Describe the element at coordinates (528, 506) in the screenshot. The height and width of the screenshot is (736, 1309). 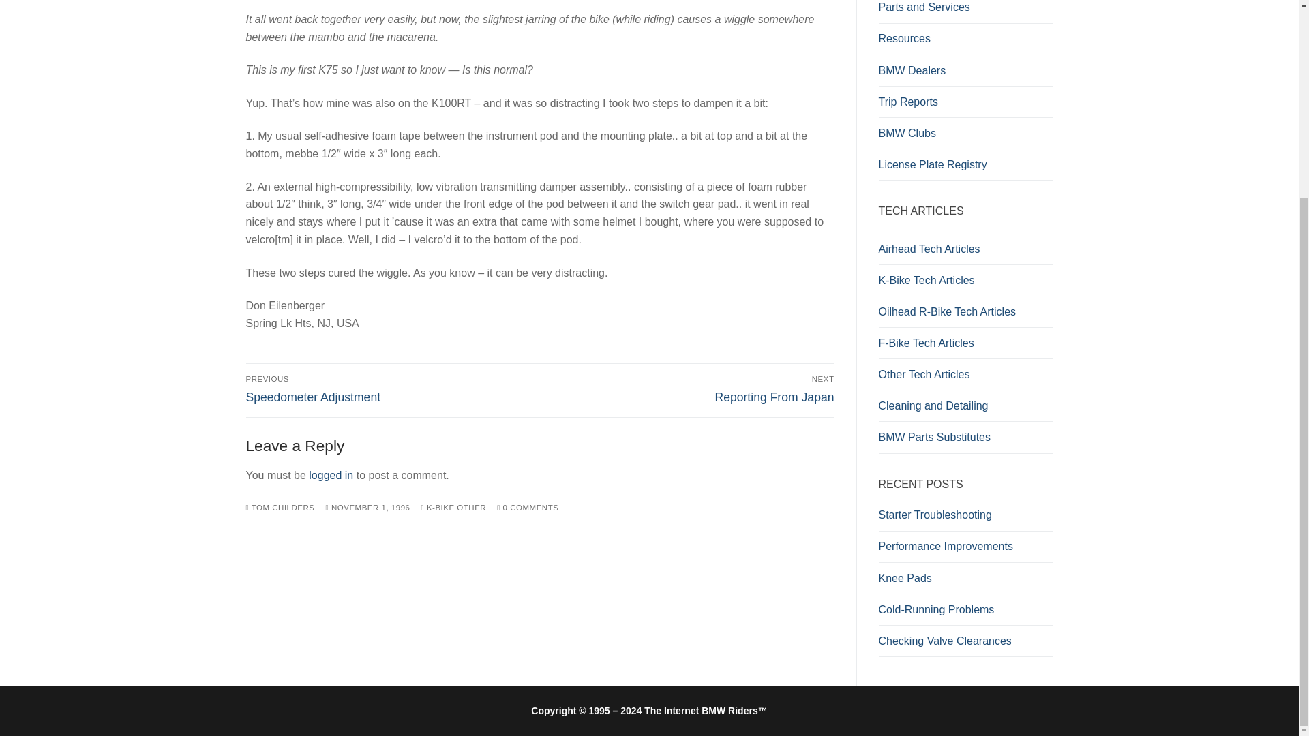
I see `0 COMMENTS` at that location.